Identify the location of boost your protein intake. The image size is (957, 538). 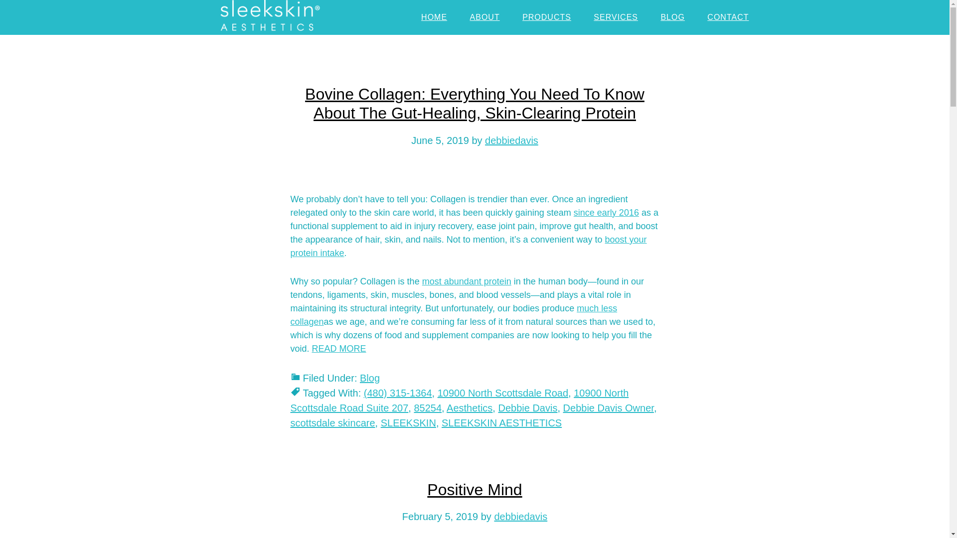
(468, 246).